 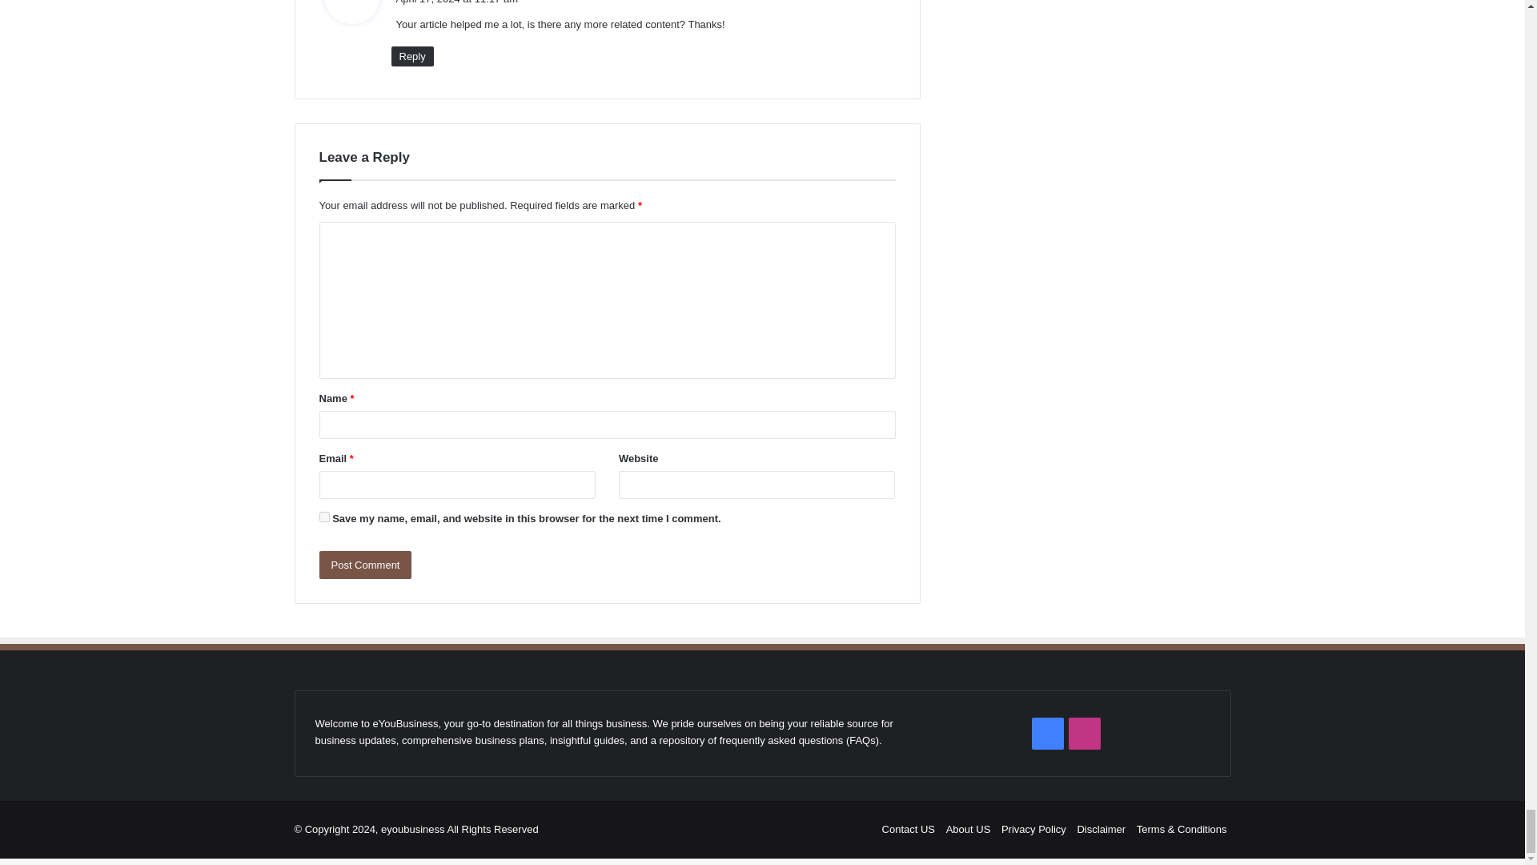 I want to click on Post Comment, so click(x=365, y=564).